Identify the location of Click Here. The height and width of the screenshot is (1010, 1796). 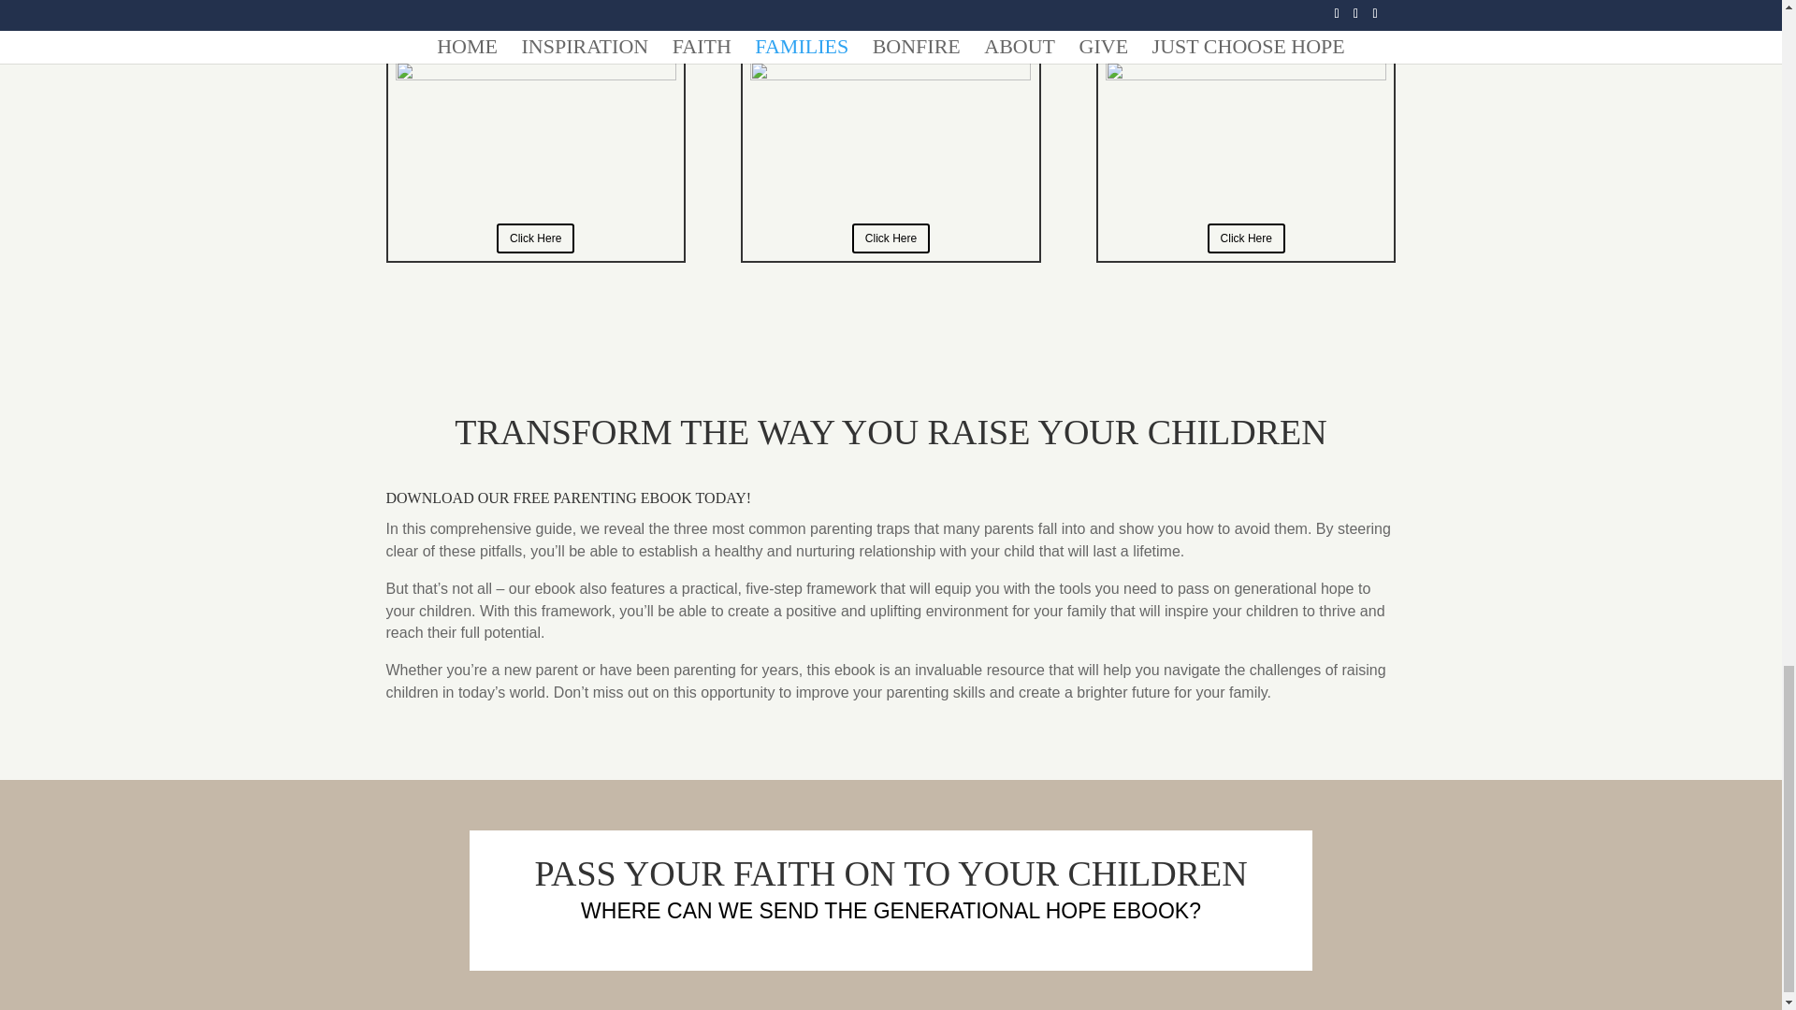
(1246, 238).